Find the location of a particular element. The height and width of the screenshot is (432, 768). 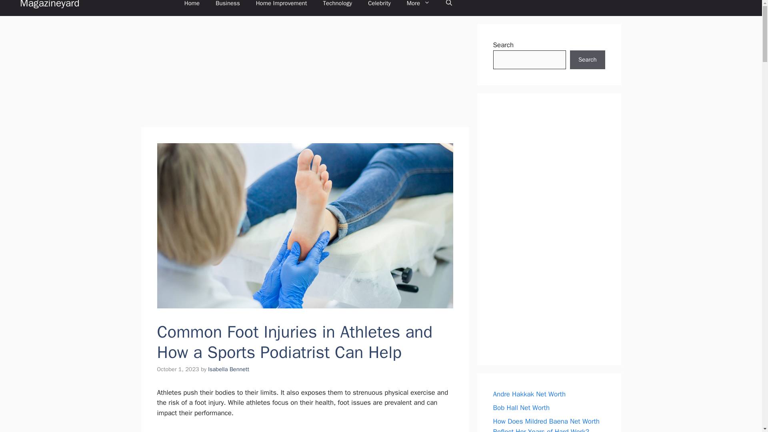

Bob Hall Net Worth is located at coordinates (521, 408).